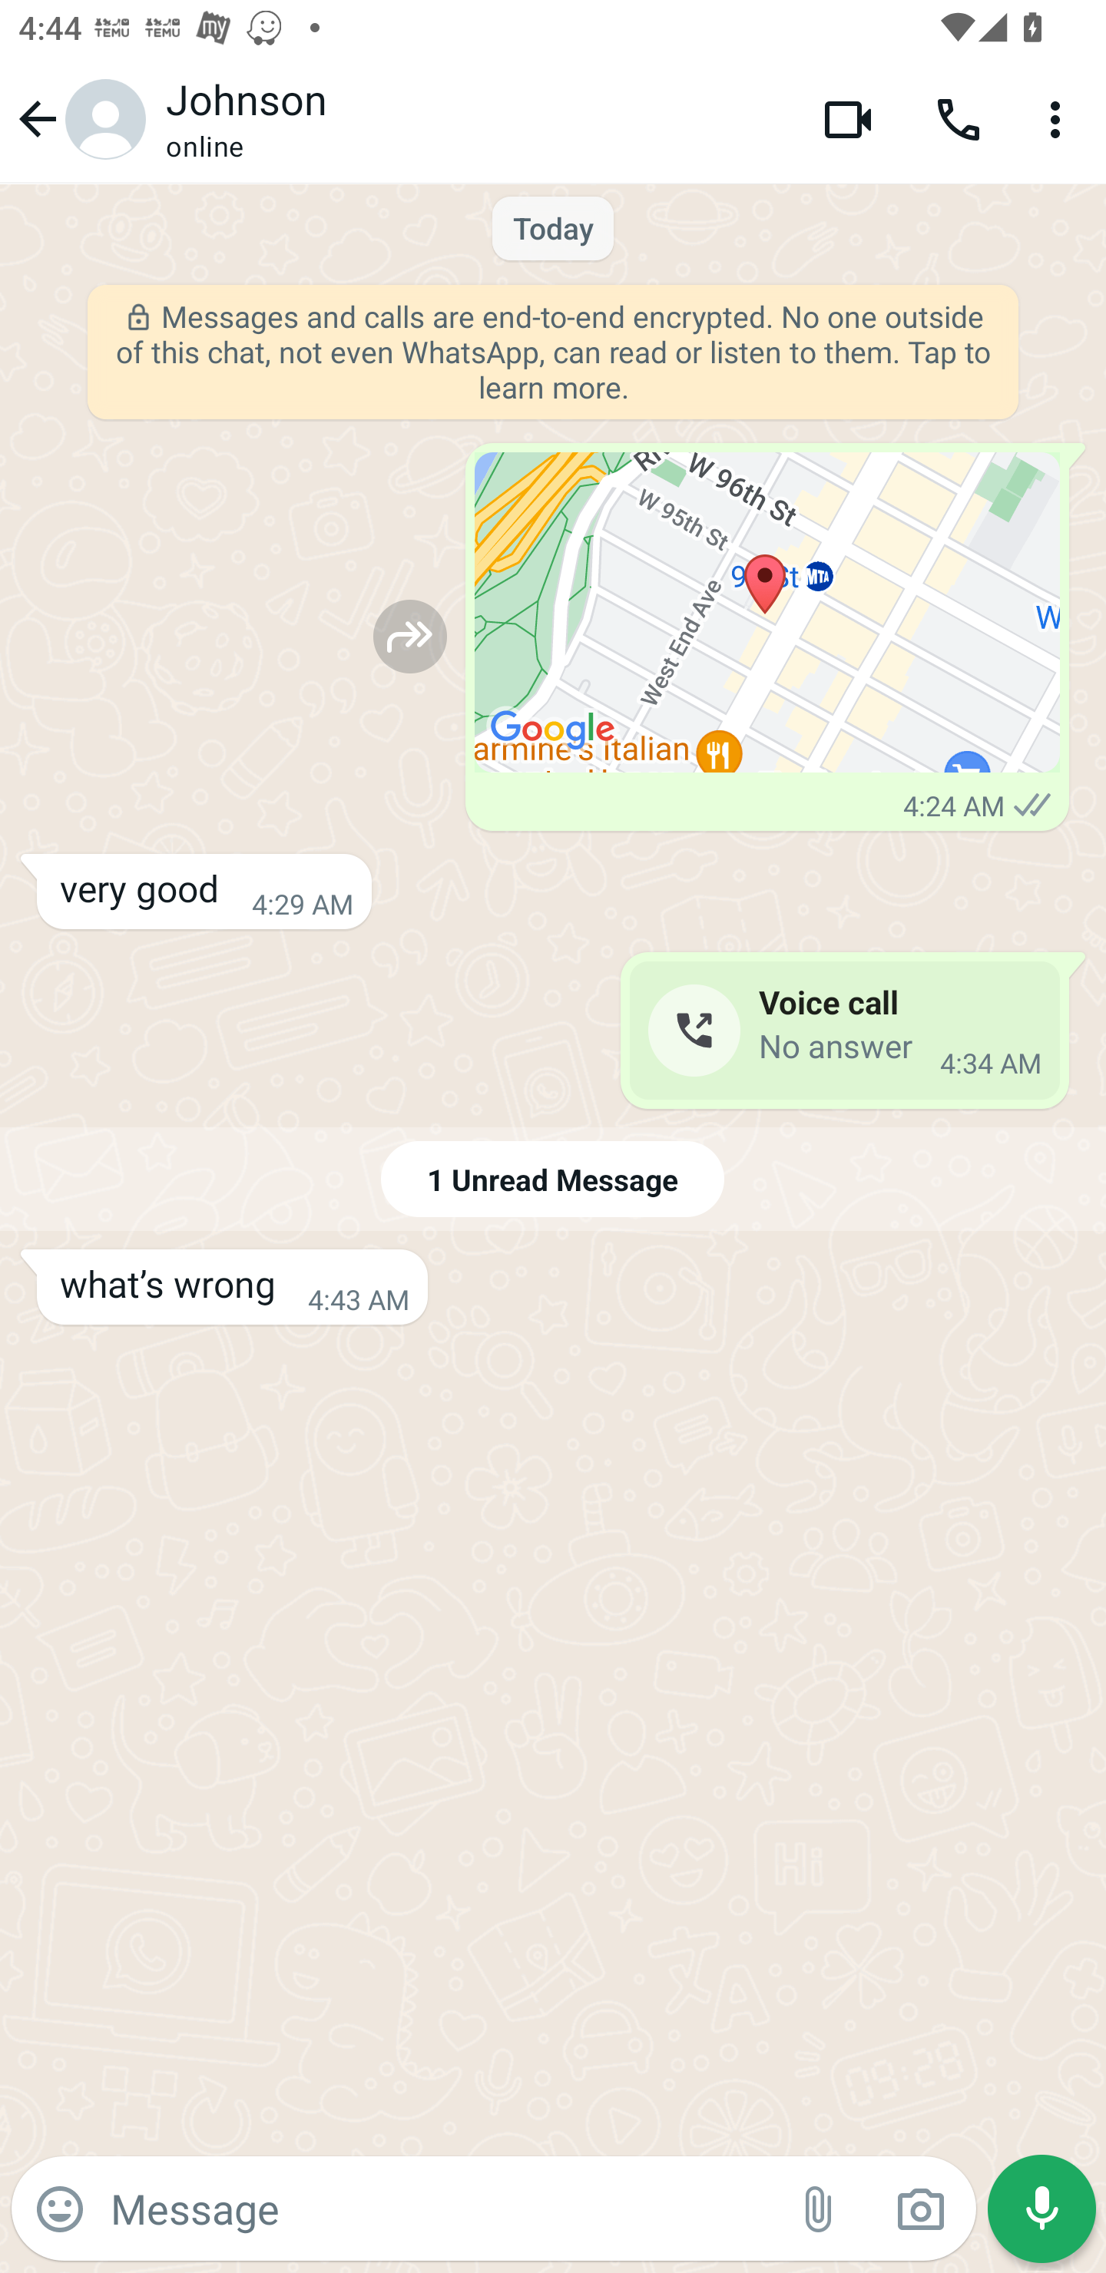 This screenshot has width=1106, height=2273. Describe the element at coordinates (60, 2209) in the screenshot. I see `Emoji` at that location.